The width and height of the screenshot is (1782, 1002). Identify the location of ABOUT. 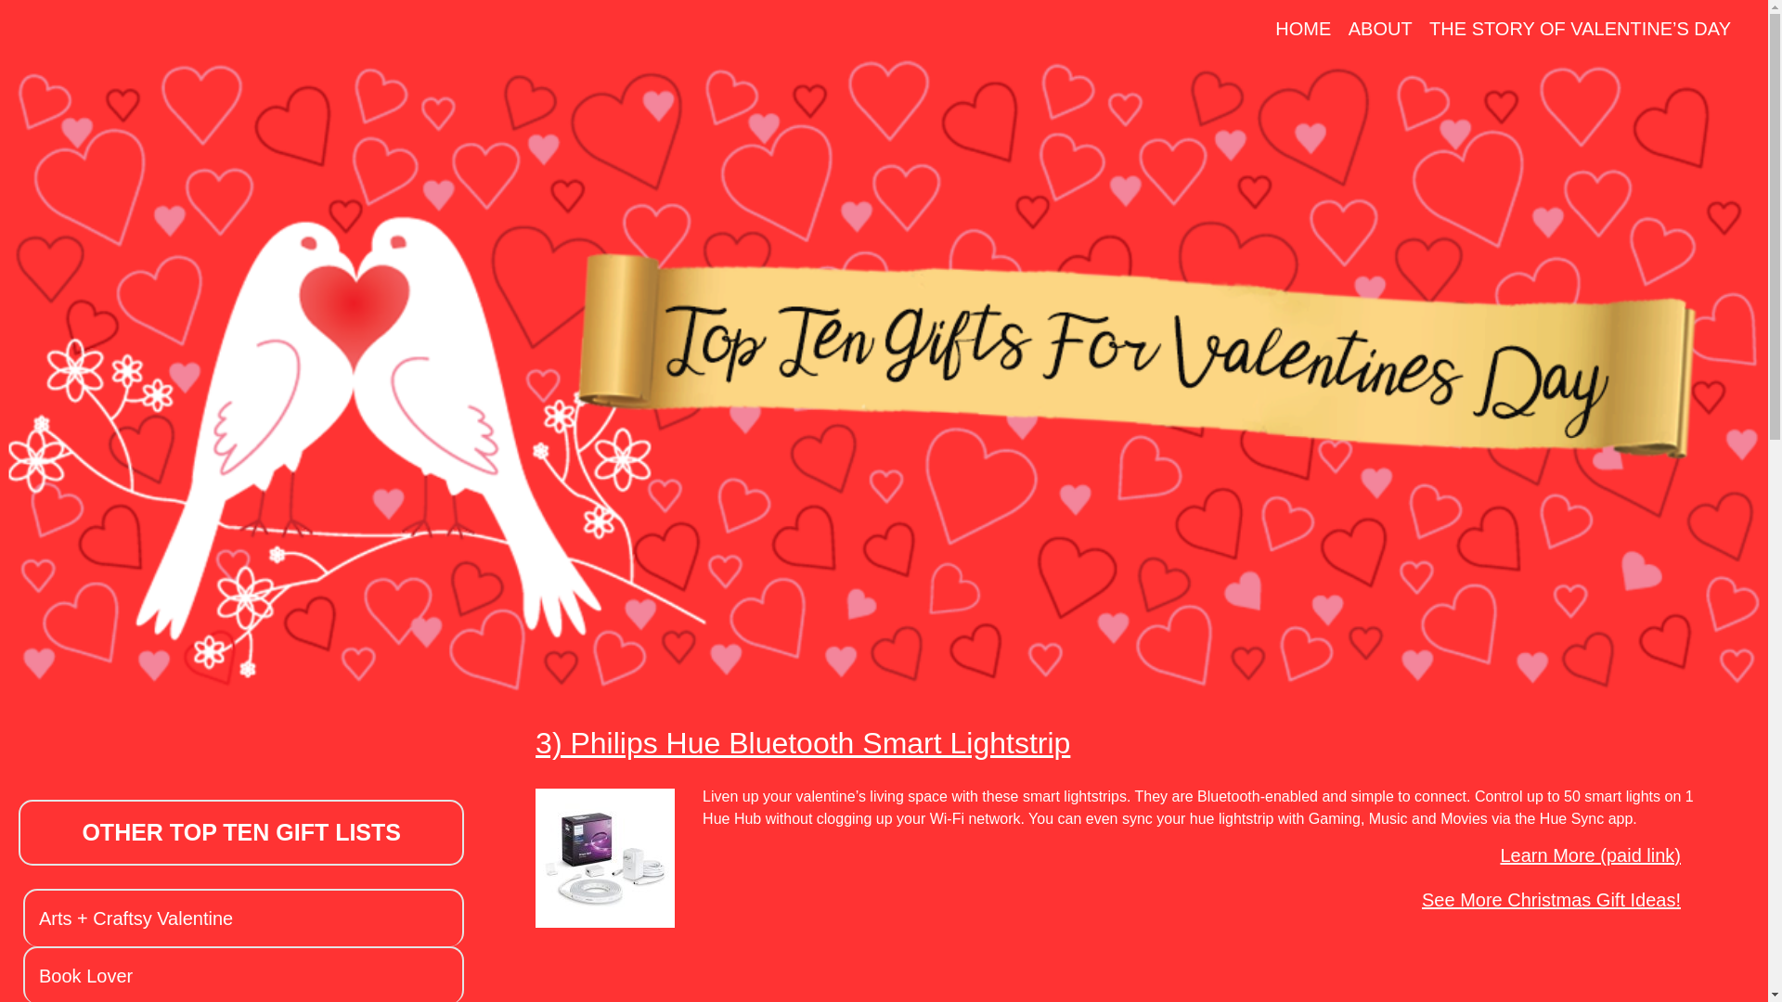
(1381, 29).